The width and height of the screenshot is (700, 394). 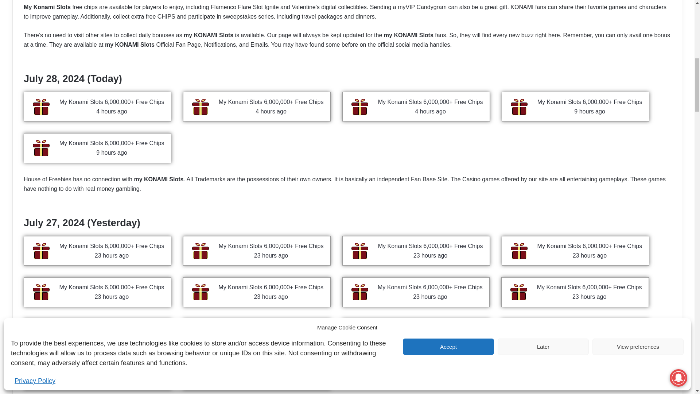 What do you see at coordinates (430, 112) in the screenshot?
I see `4 hours ago` at bounding box center [430, 112].